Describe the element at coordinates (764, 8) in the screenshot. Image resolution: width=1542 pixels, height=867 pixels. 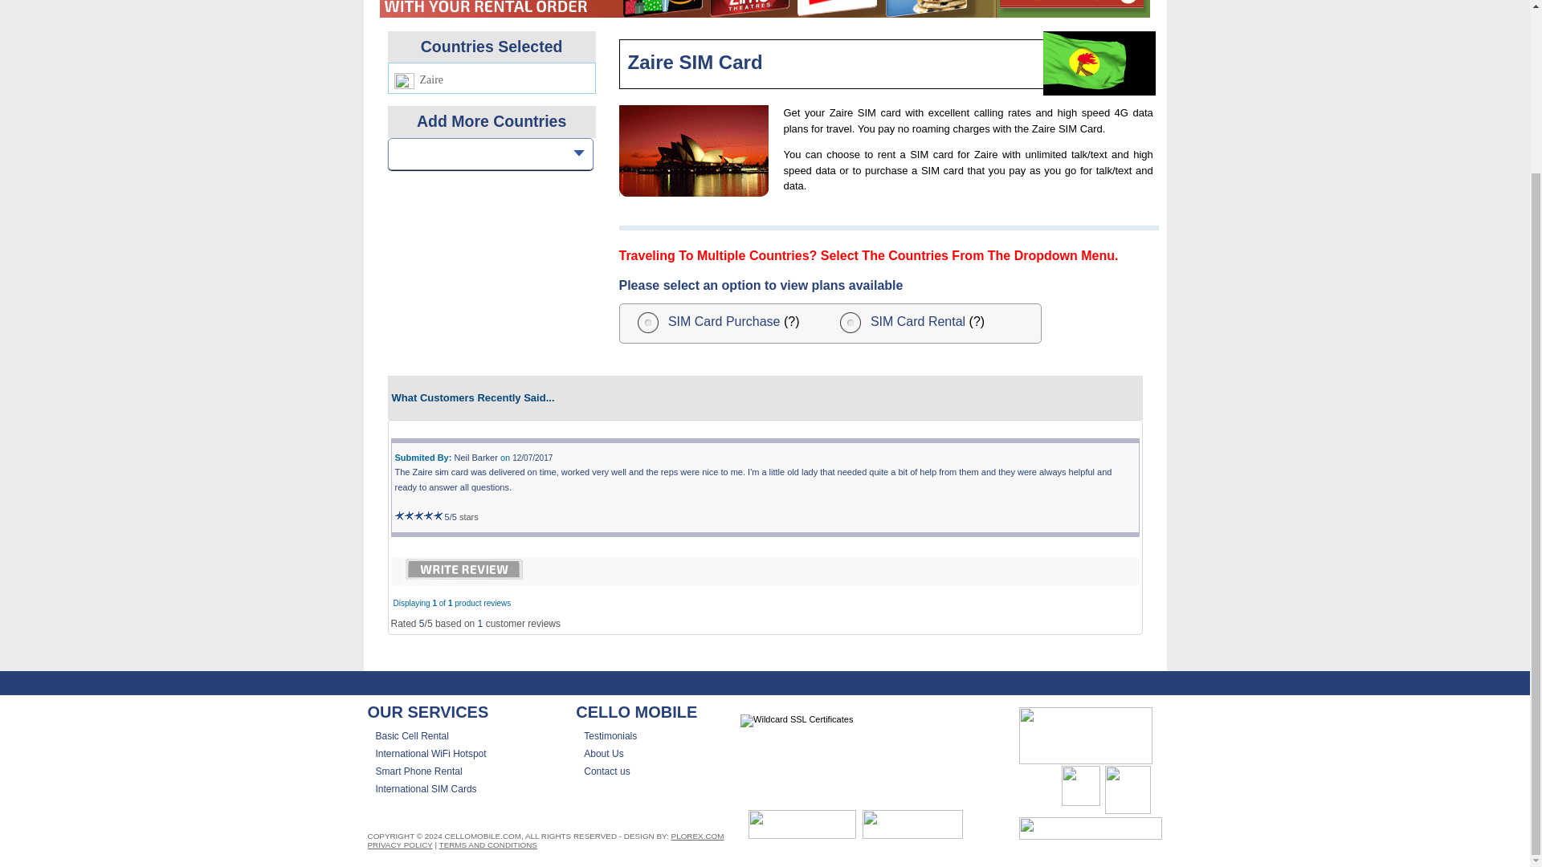
I see `Free Gift Card` at that location.